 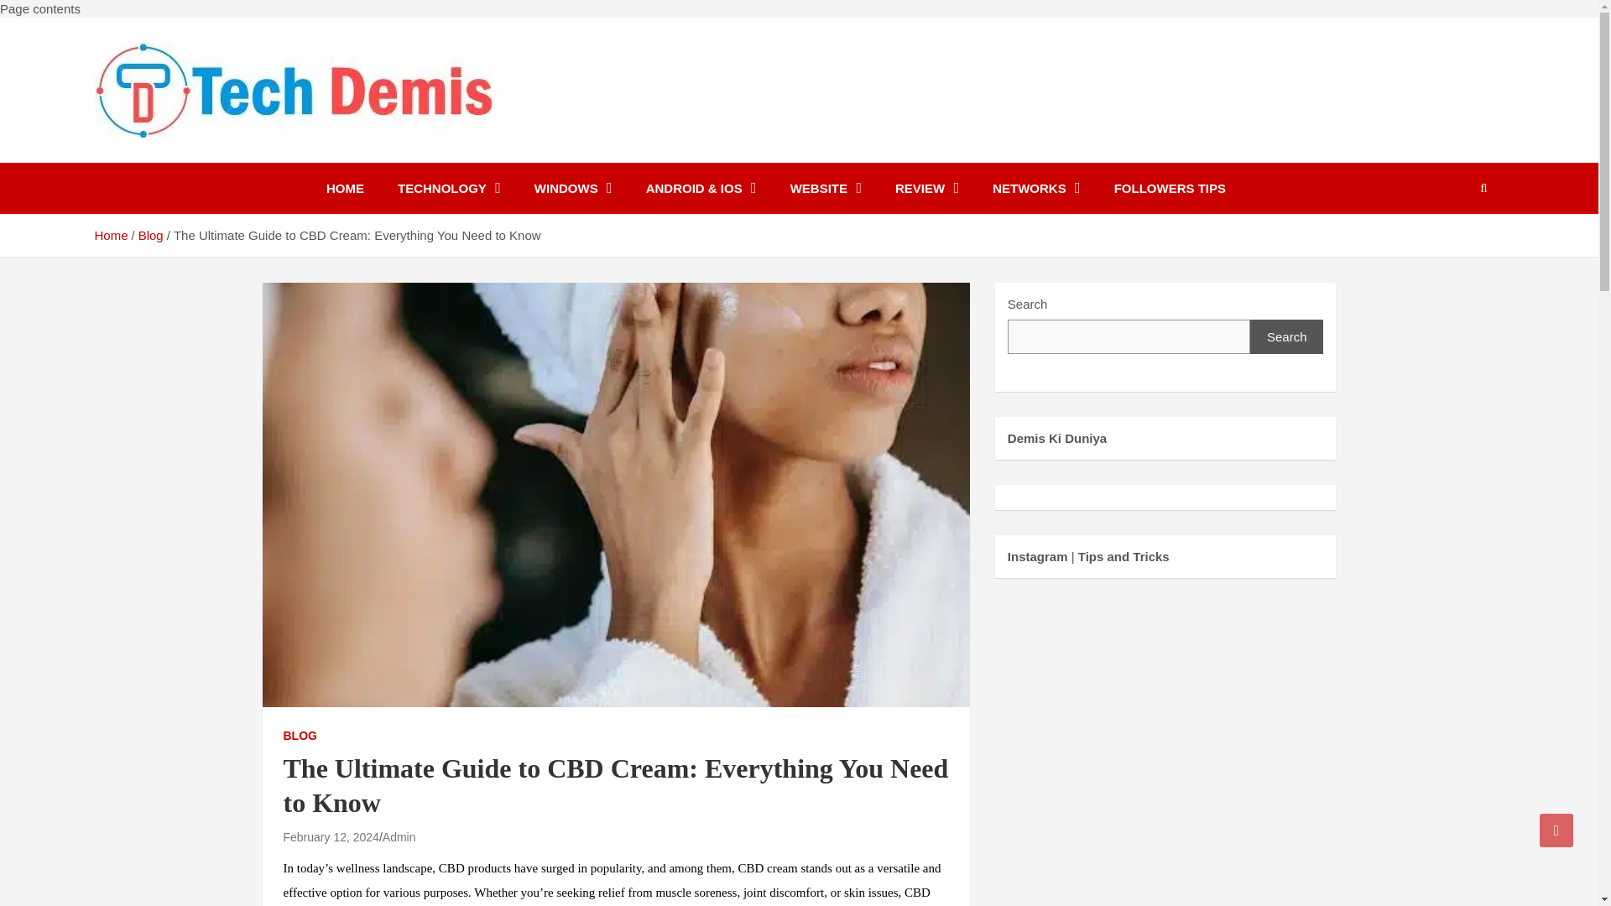 I want to click on HOME, so click(x=344, y=188).